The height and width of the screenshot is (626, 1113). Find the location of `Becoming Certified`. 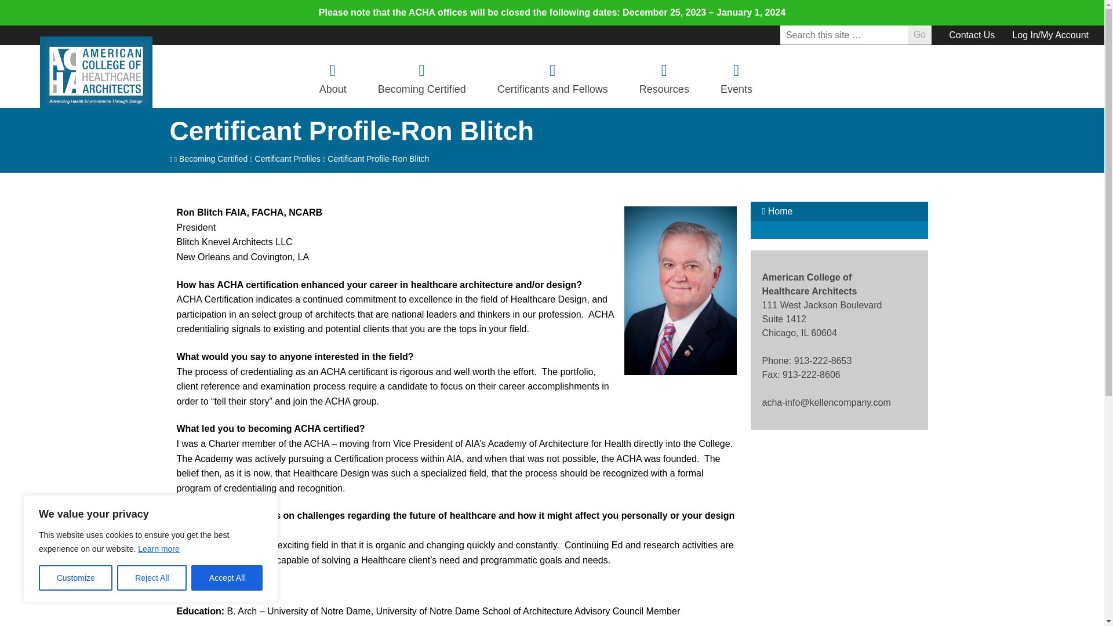

Becoming Certified is located at coordinates (422, 76).